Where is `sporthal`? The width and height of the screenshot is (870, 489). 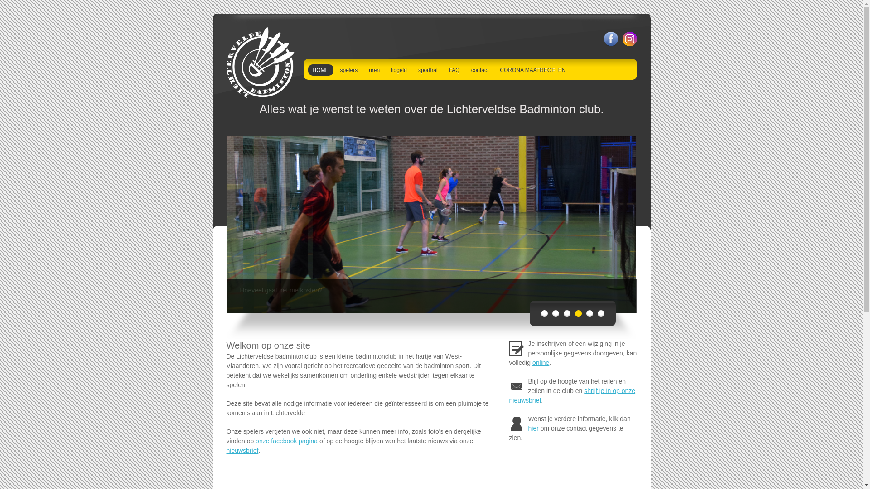
sporthal is located at coordinates (428, 70).